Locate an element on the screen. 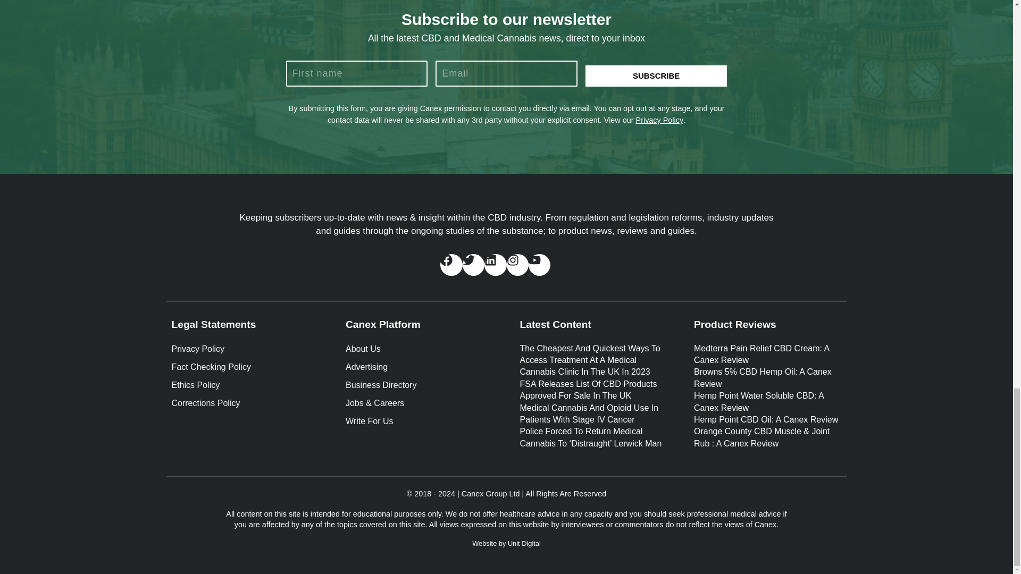 Image resolution: width=1021 pixels, height=574 pixels. Digital Marketing Sheffield is located at coordinates (524, 543).